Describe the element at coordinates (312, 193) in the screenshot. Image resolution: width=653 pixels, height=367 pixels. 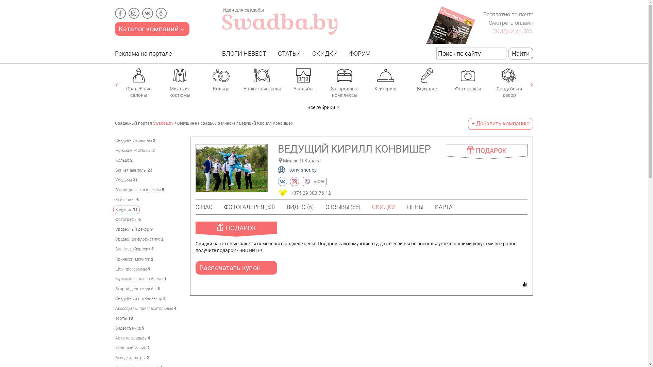
I see `+375 29 303-76-12` at that location.